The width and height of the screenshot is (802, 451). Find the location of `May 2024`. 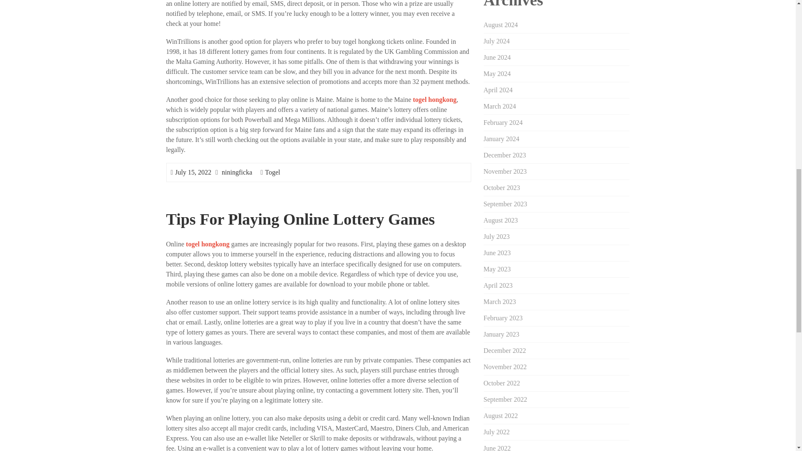

May 2024 is located at coordinates (497, 73).